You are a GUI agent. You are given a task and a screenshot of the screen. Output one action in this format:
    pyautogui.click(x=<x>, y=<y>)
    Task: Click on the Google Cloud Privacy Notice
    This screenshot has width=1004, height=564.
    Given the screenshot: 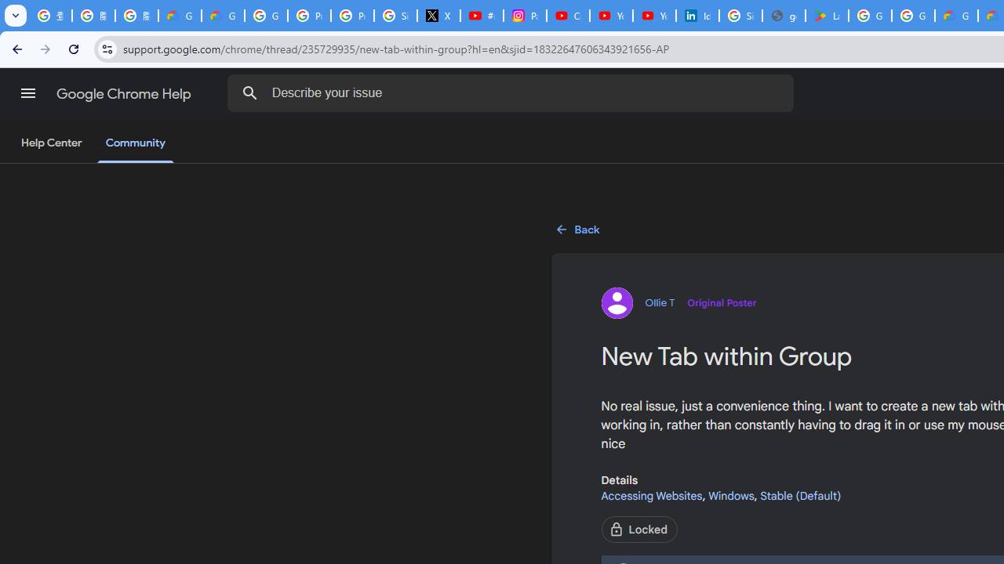 What is the action you would take?
    pyautogui.click(x=223, y=16)
    